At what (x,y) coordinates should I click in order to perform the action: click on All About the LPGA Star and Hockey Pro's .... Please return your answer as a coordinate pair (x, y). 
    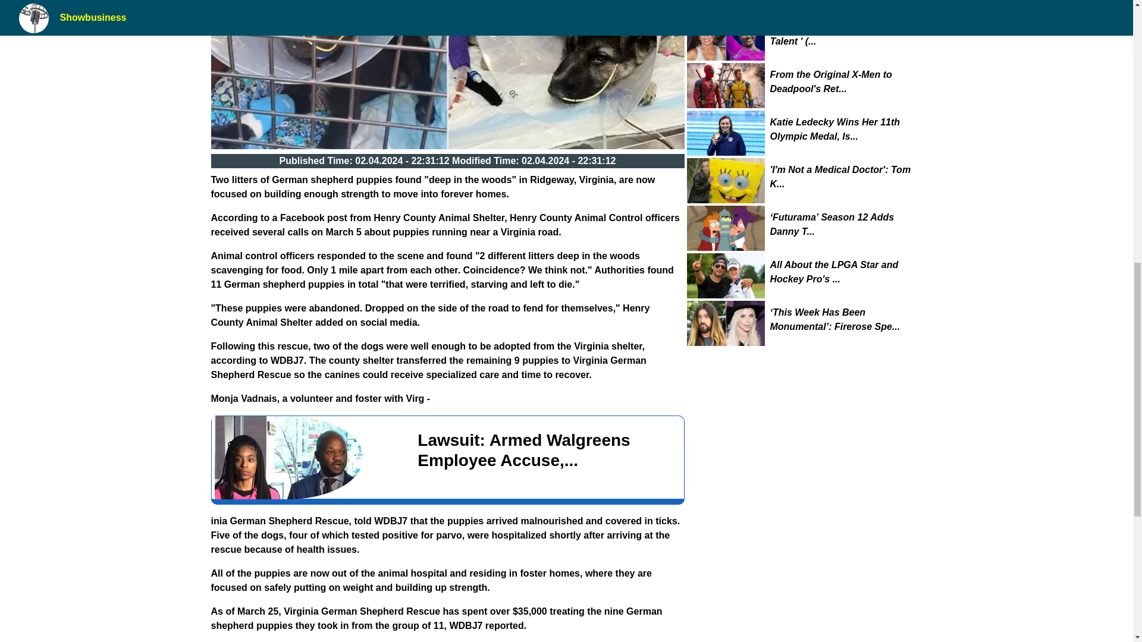
    Looking at the image, I should click on (843, 272).